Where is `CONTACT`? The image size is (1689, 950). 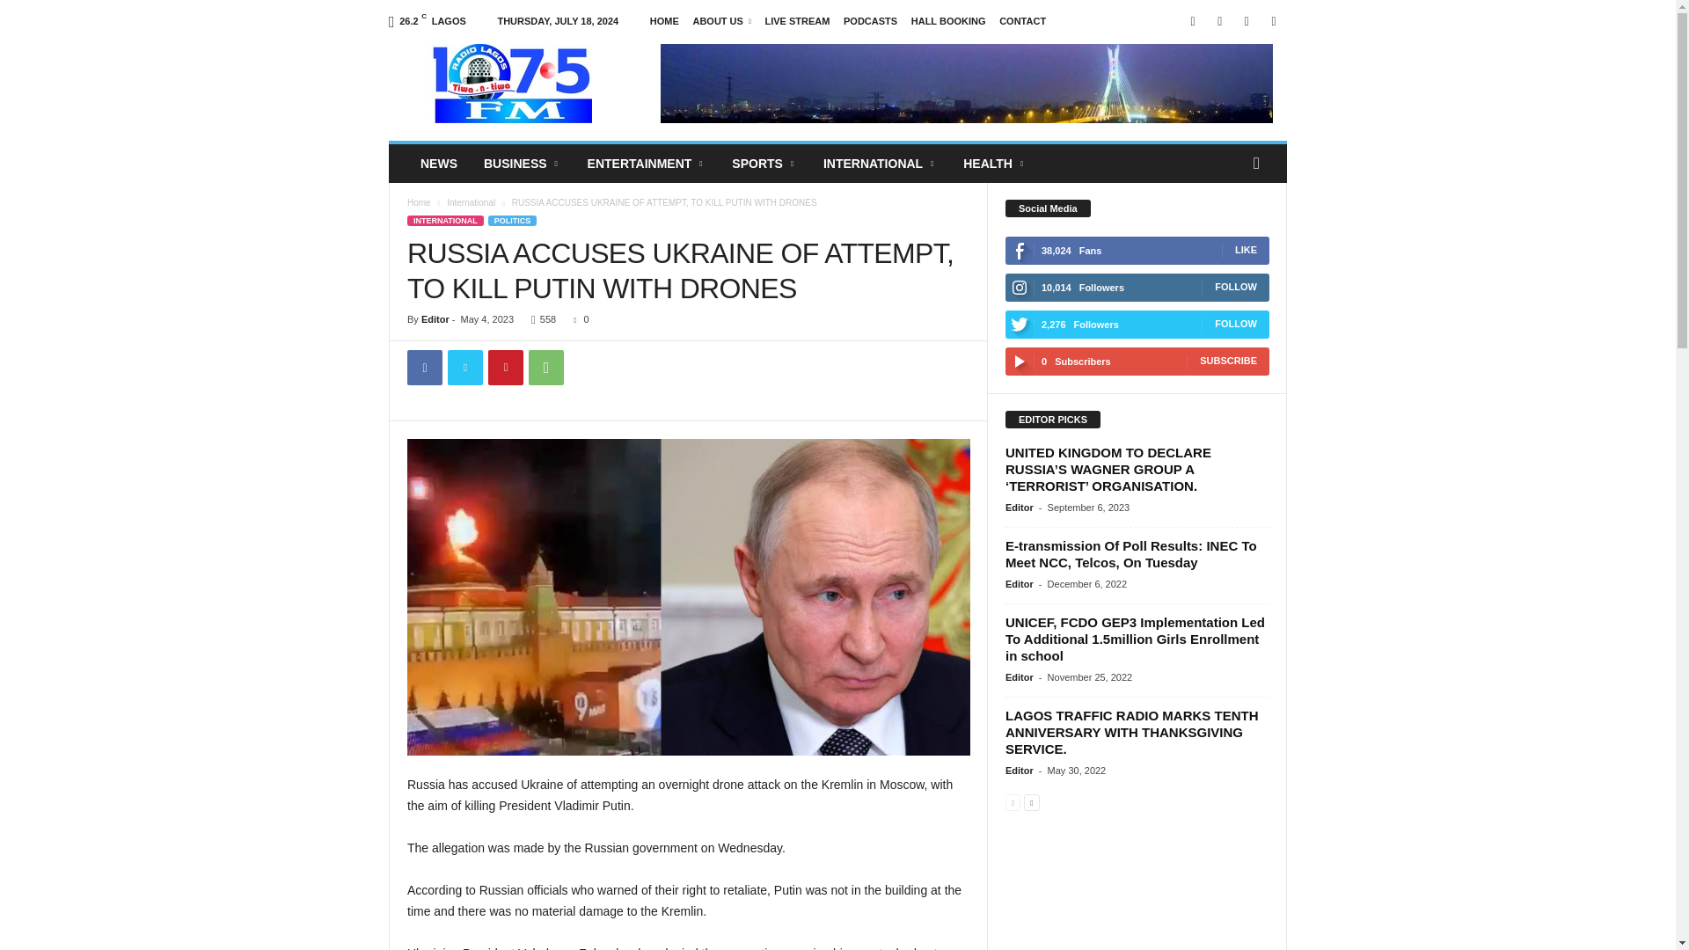 CONTACT is located at coordinates (1022, 21).